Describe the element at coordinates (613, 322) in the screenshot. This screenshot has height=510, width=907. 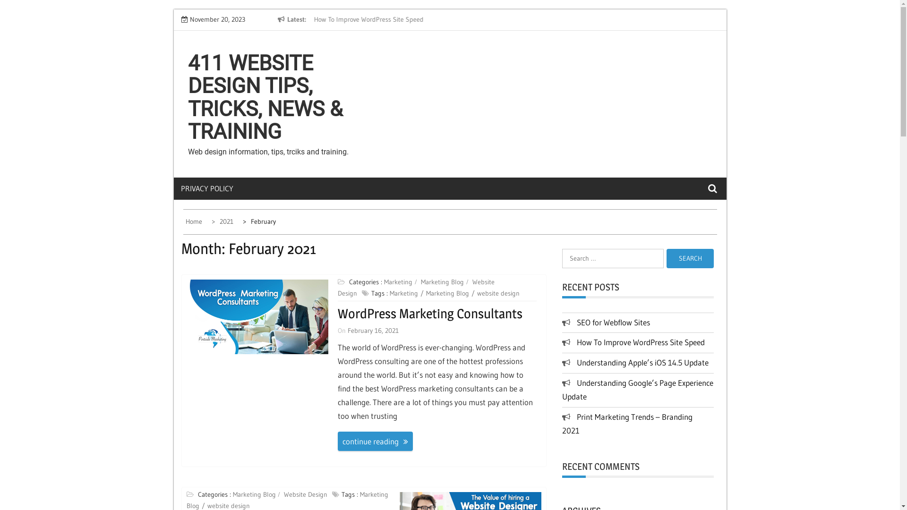
I see `SEO for Webflow Sites` at that location.